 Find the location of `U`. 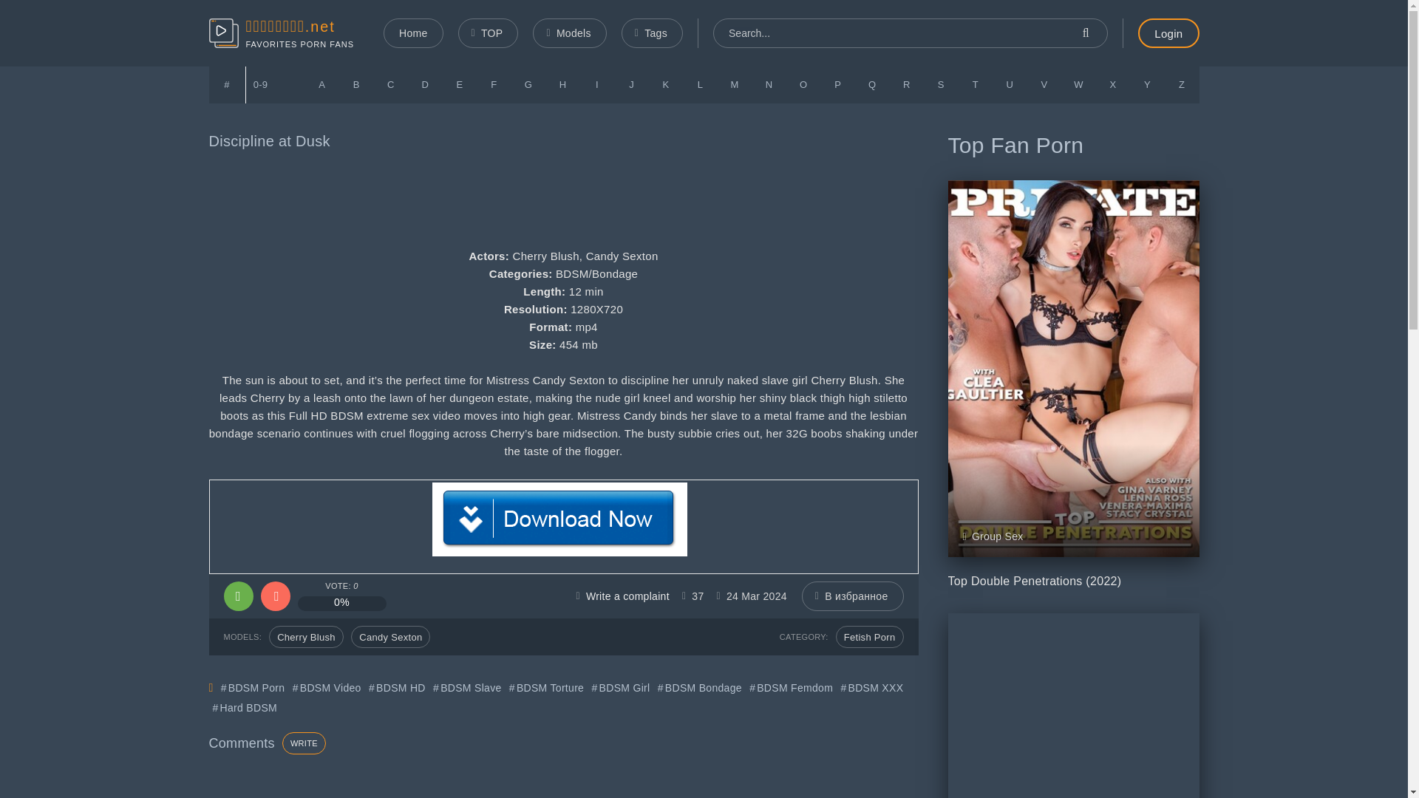

U is located at coordinates (1010, 84).